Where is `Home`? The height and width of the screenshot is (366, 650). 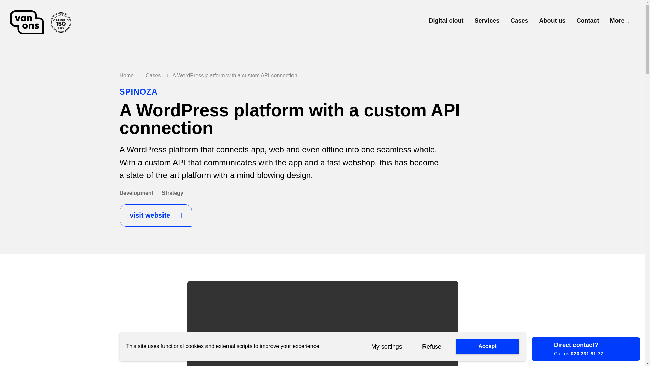
Home is located at coordinates (126, 75).